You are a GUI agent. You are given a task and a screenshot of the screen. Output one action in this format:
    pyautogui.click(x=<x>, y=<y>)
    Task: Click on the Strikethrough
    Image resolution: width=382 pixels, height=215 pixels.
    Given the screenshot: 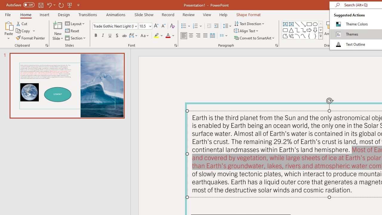 What is the action you would take?
    pyautogui.click(x=124, y=36)
    